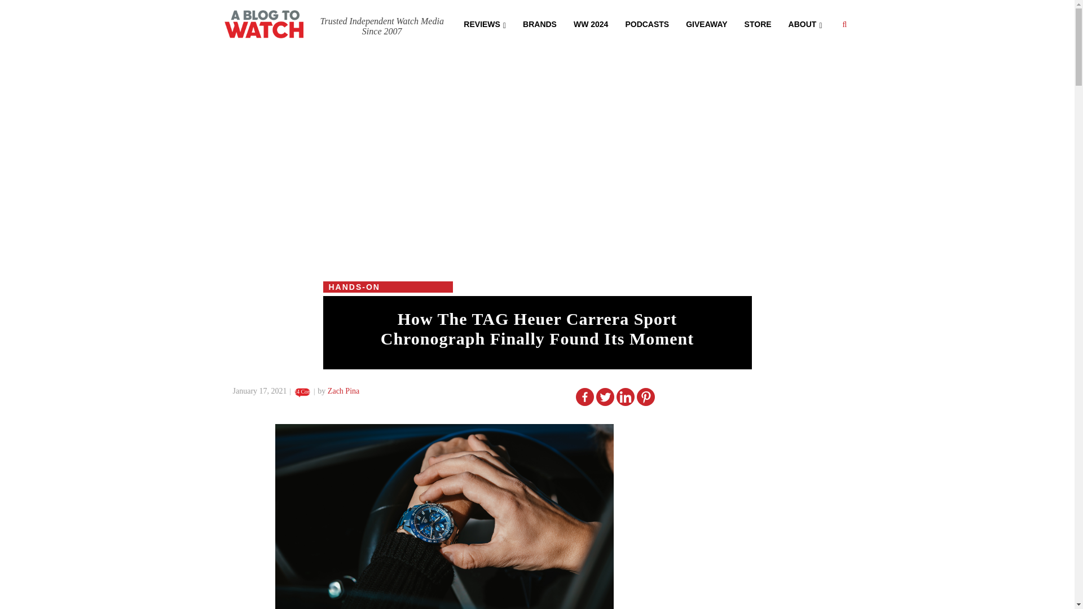  What do you see at coordinates (625, 397) in the screenshot?
I see `Linkedin` at bounding box center [625, 397].